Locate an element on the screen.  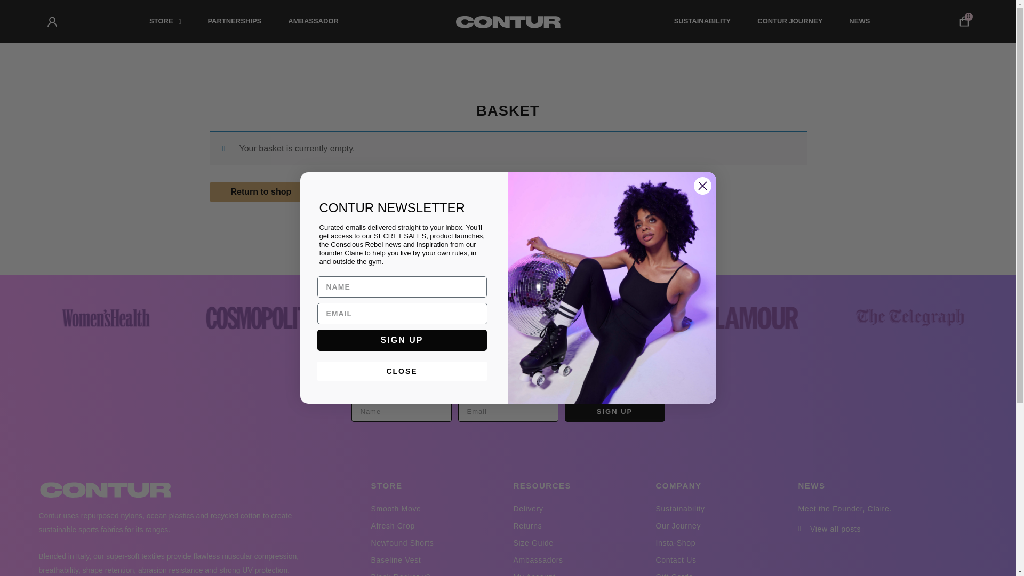
0 is located at coordinates (964, 21).